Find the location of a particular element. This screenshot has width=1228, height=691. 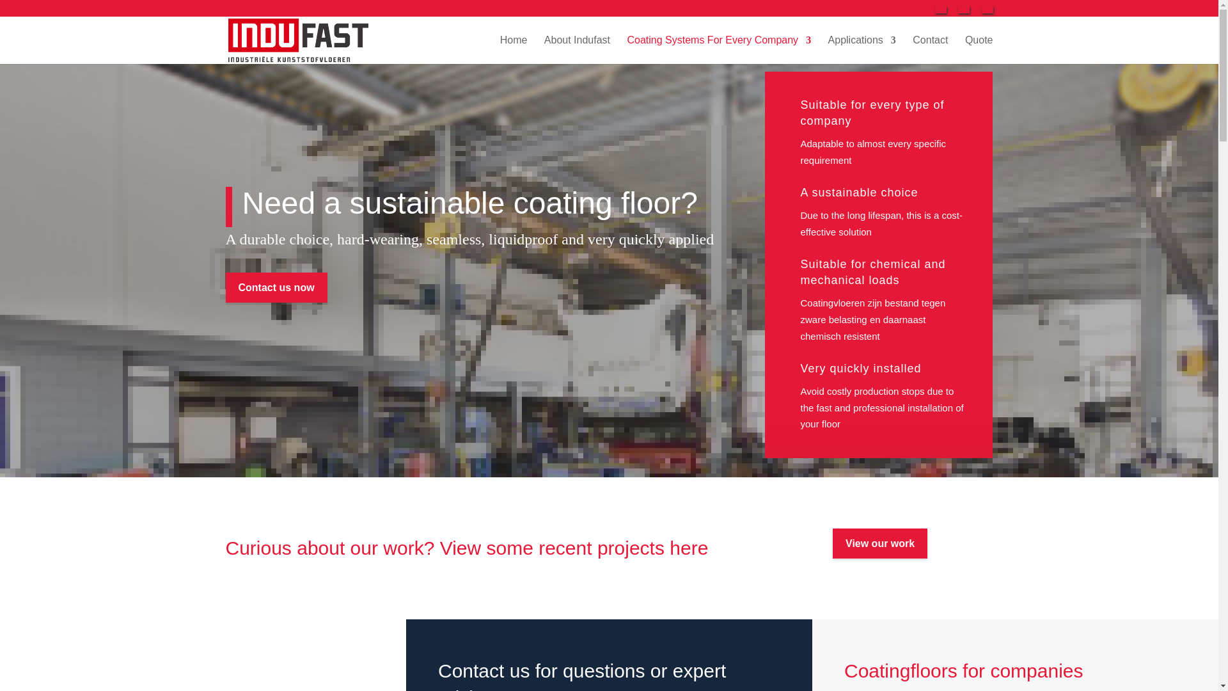

Quote is located at coordinates (979, 50).